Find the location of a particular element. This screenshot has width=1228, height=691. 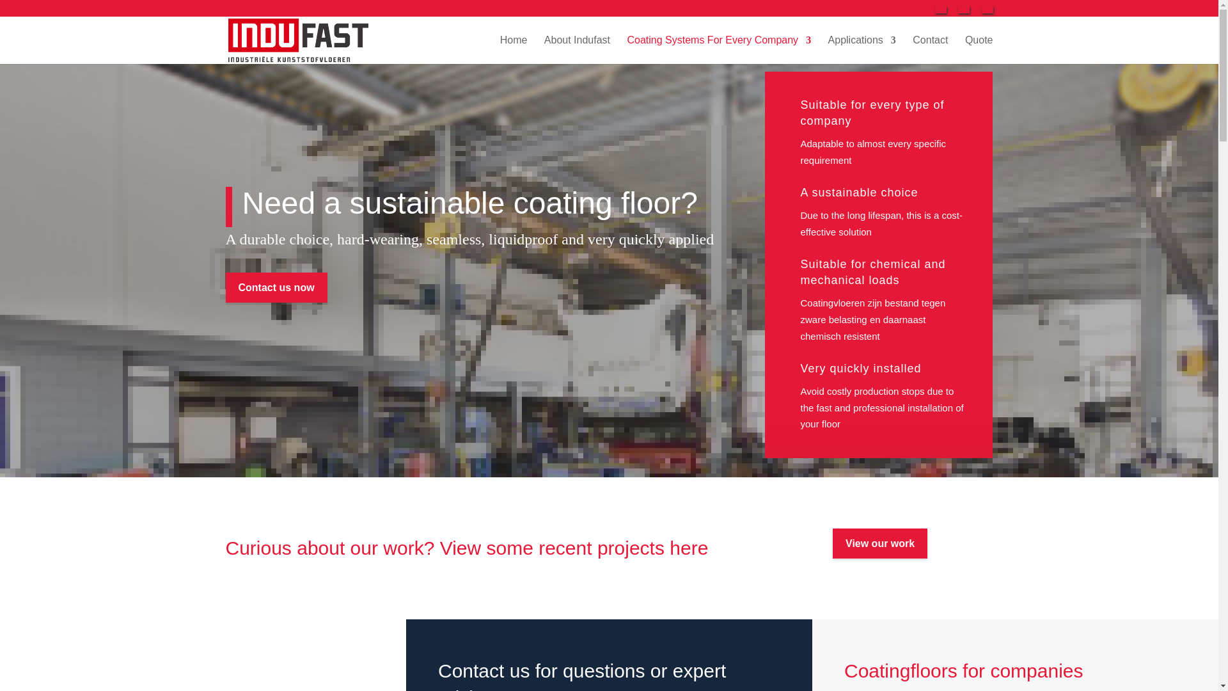

Quote is located at coordinates (979, 50).